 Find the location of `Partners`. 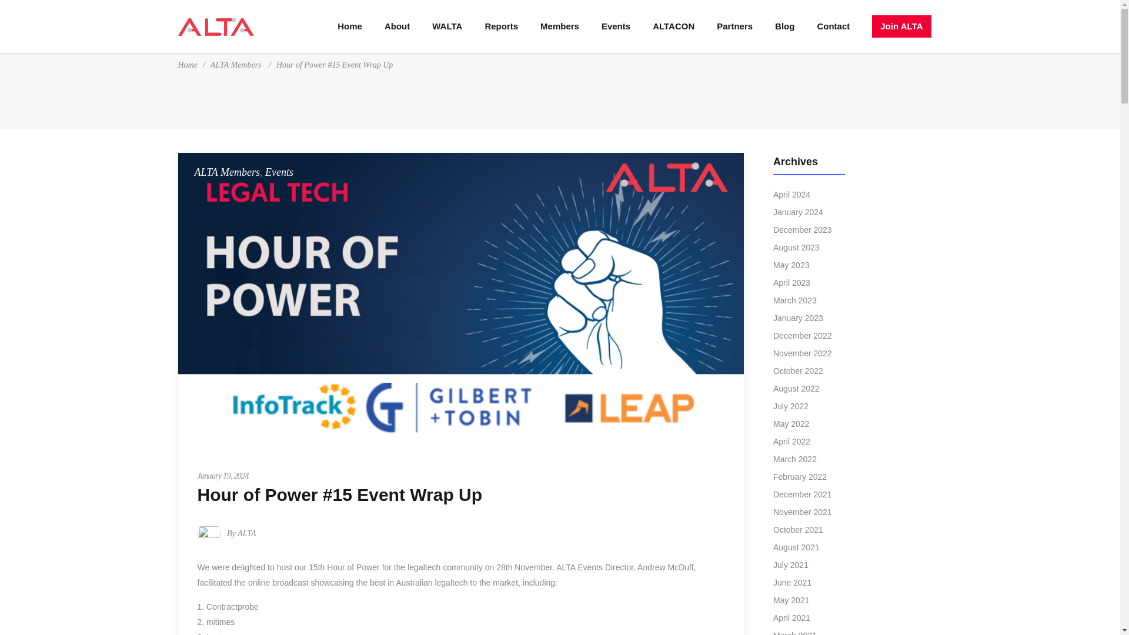

Partners is located at coordinates (735, 26).